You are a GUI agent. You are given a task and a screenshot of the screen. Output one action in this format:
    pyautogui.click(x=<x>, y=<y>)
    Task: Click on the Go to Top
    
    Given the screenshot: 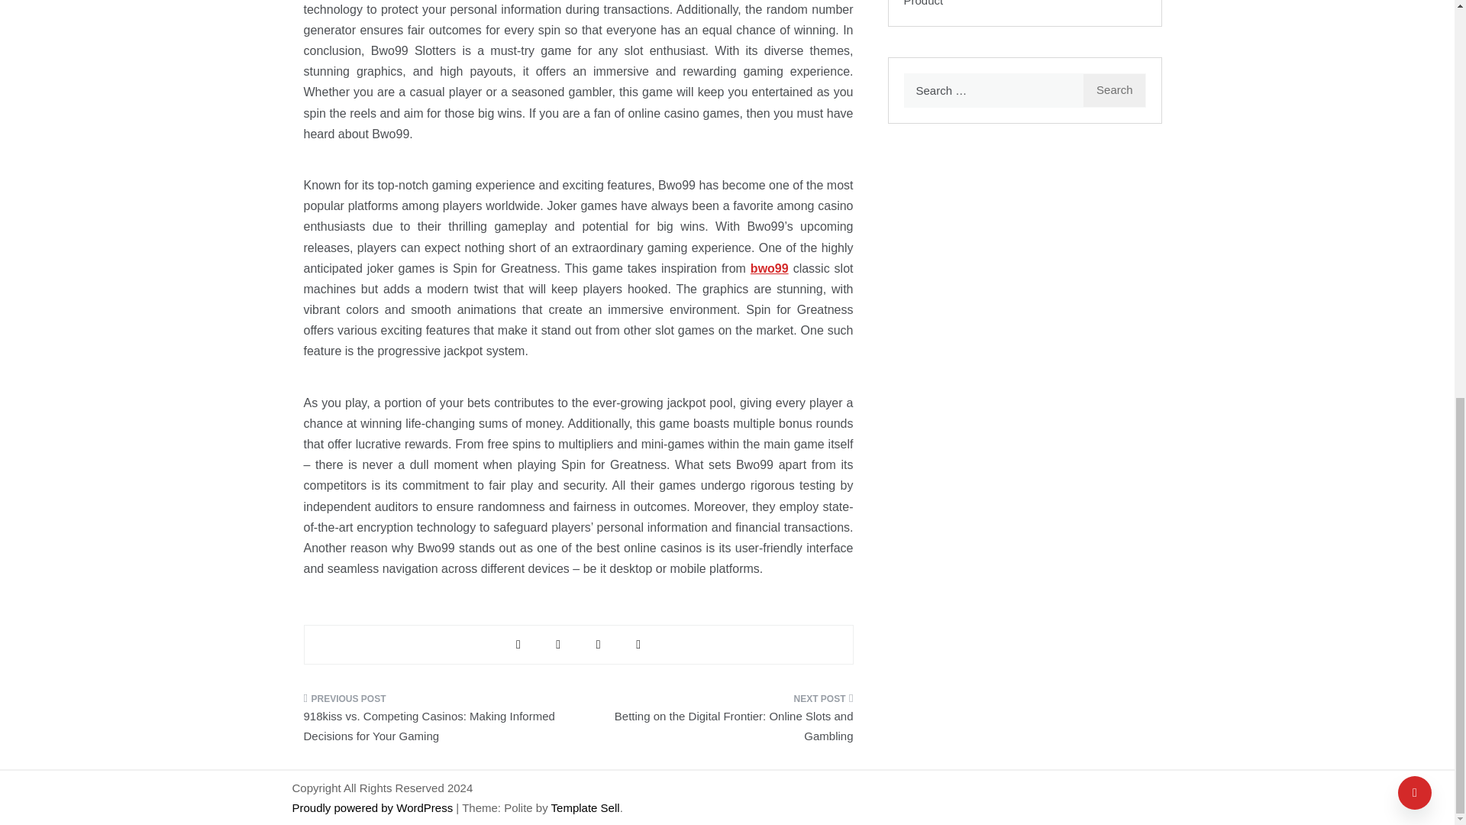 What is the action you would take?
    pyautogui.click(x=1415, y=26)
    